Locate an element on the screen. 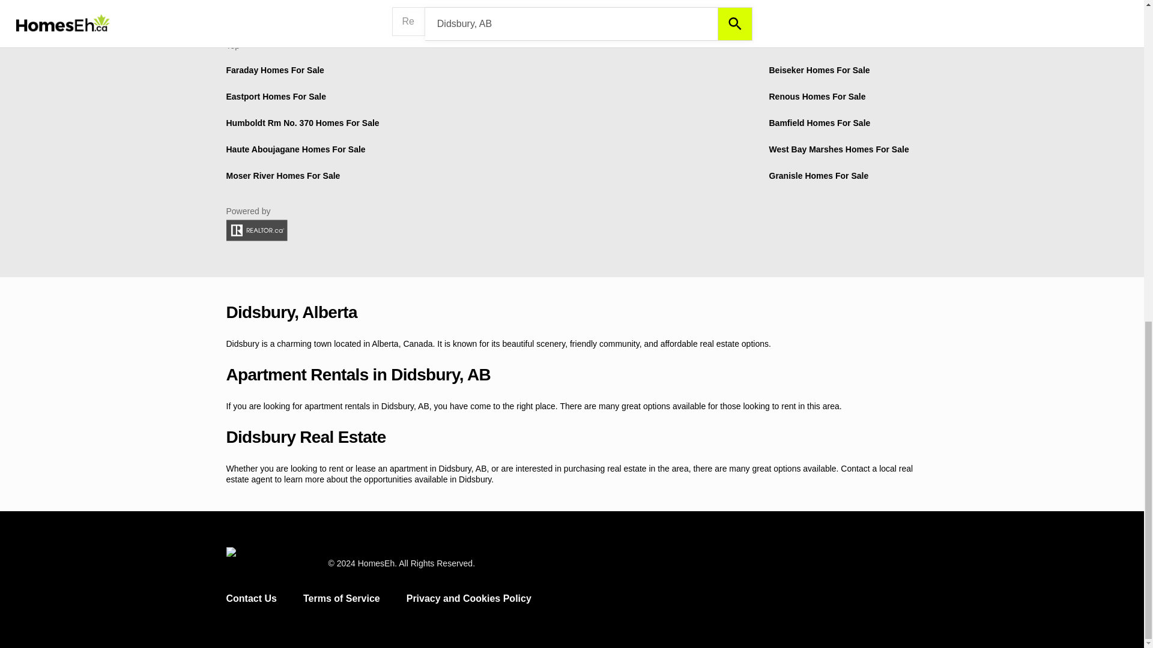  Renous Homes For Sale is located at coordinates (817, 96).